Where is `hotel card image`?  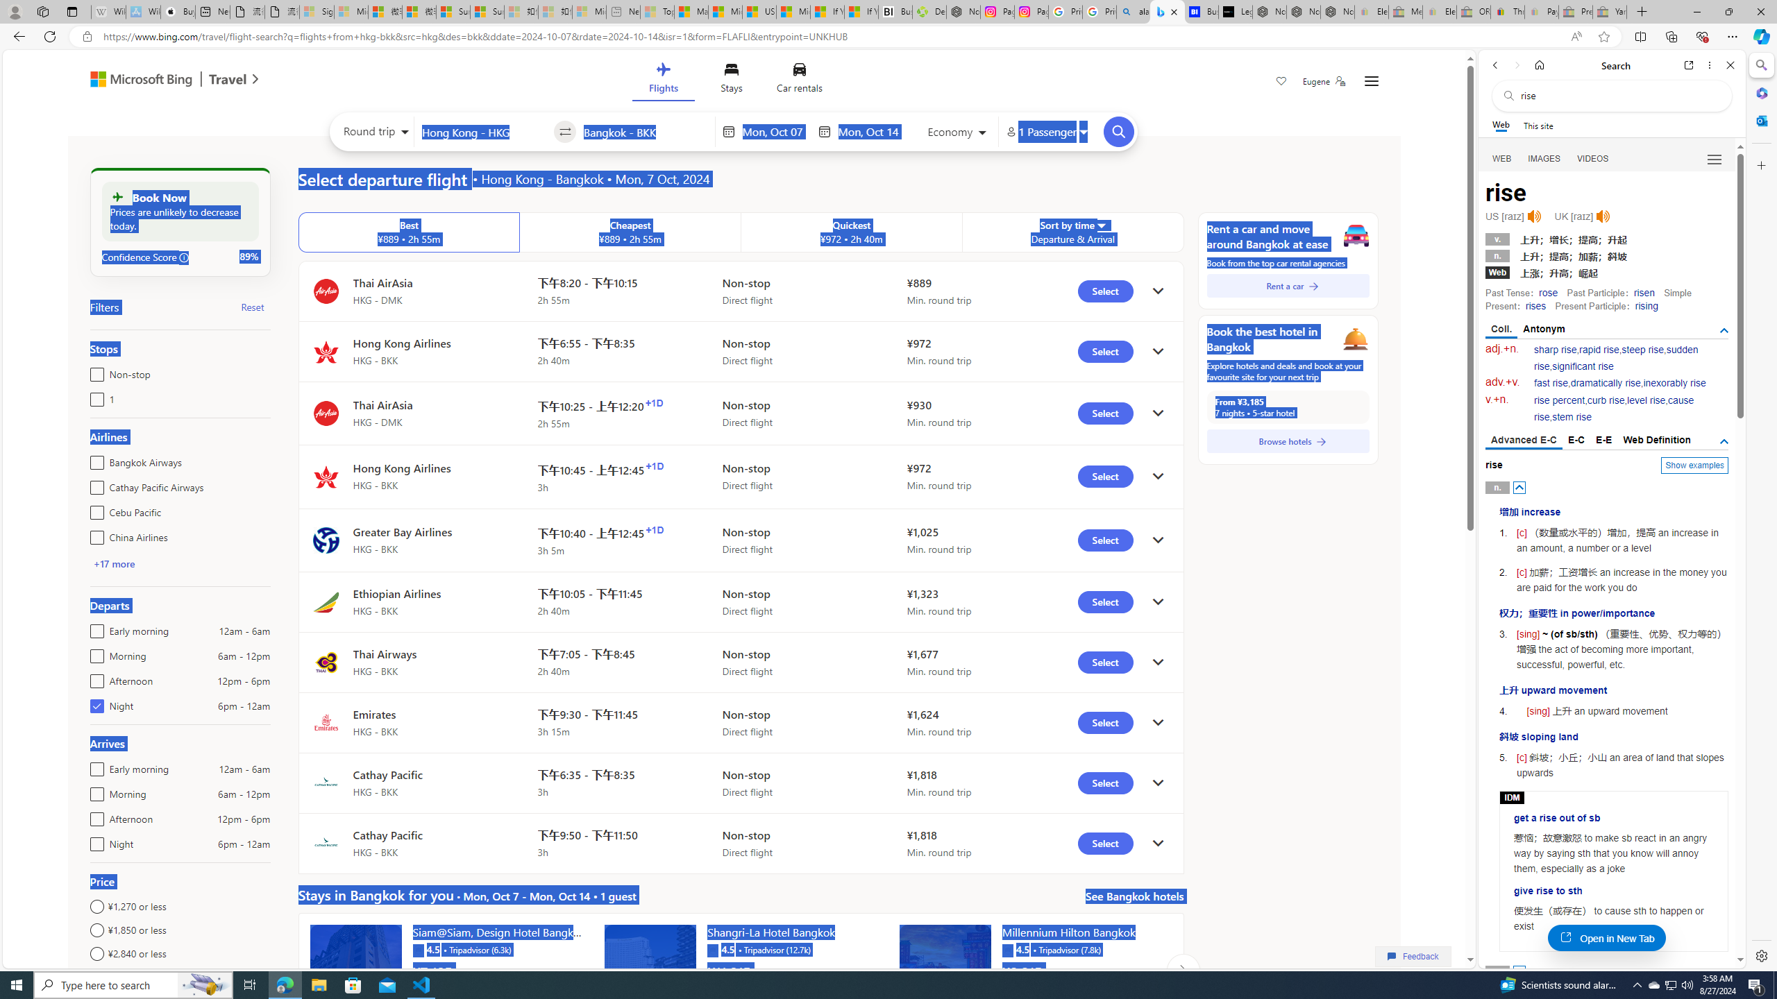
hotel card image is located at coordinates (945, 970).